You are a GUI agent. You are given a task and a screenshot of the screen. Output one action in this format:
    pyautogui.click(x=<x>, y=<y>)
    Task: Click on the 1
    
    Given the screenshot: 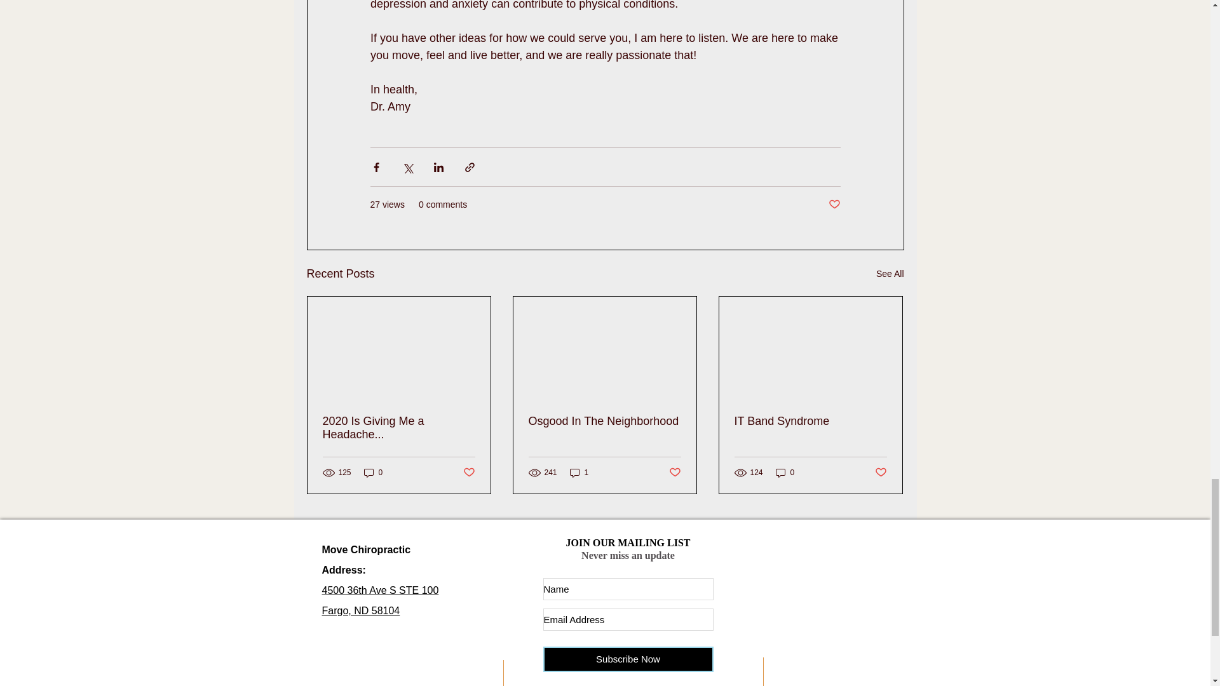 What is the action you would take?
    pyautogui.click(x=380, y=600)
    